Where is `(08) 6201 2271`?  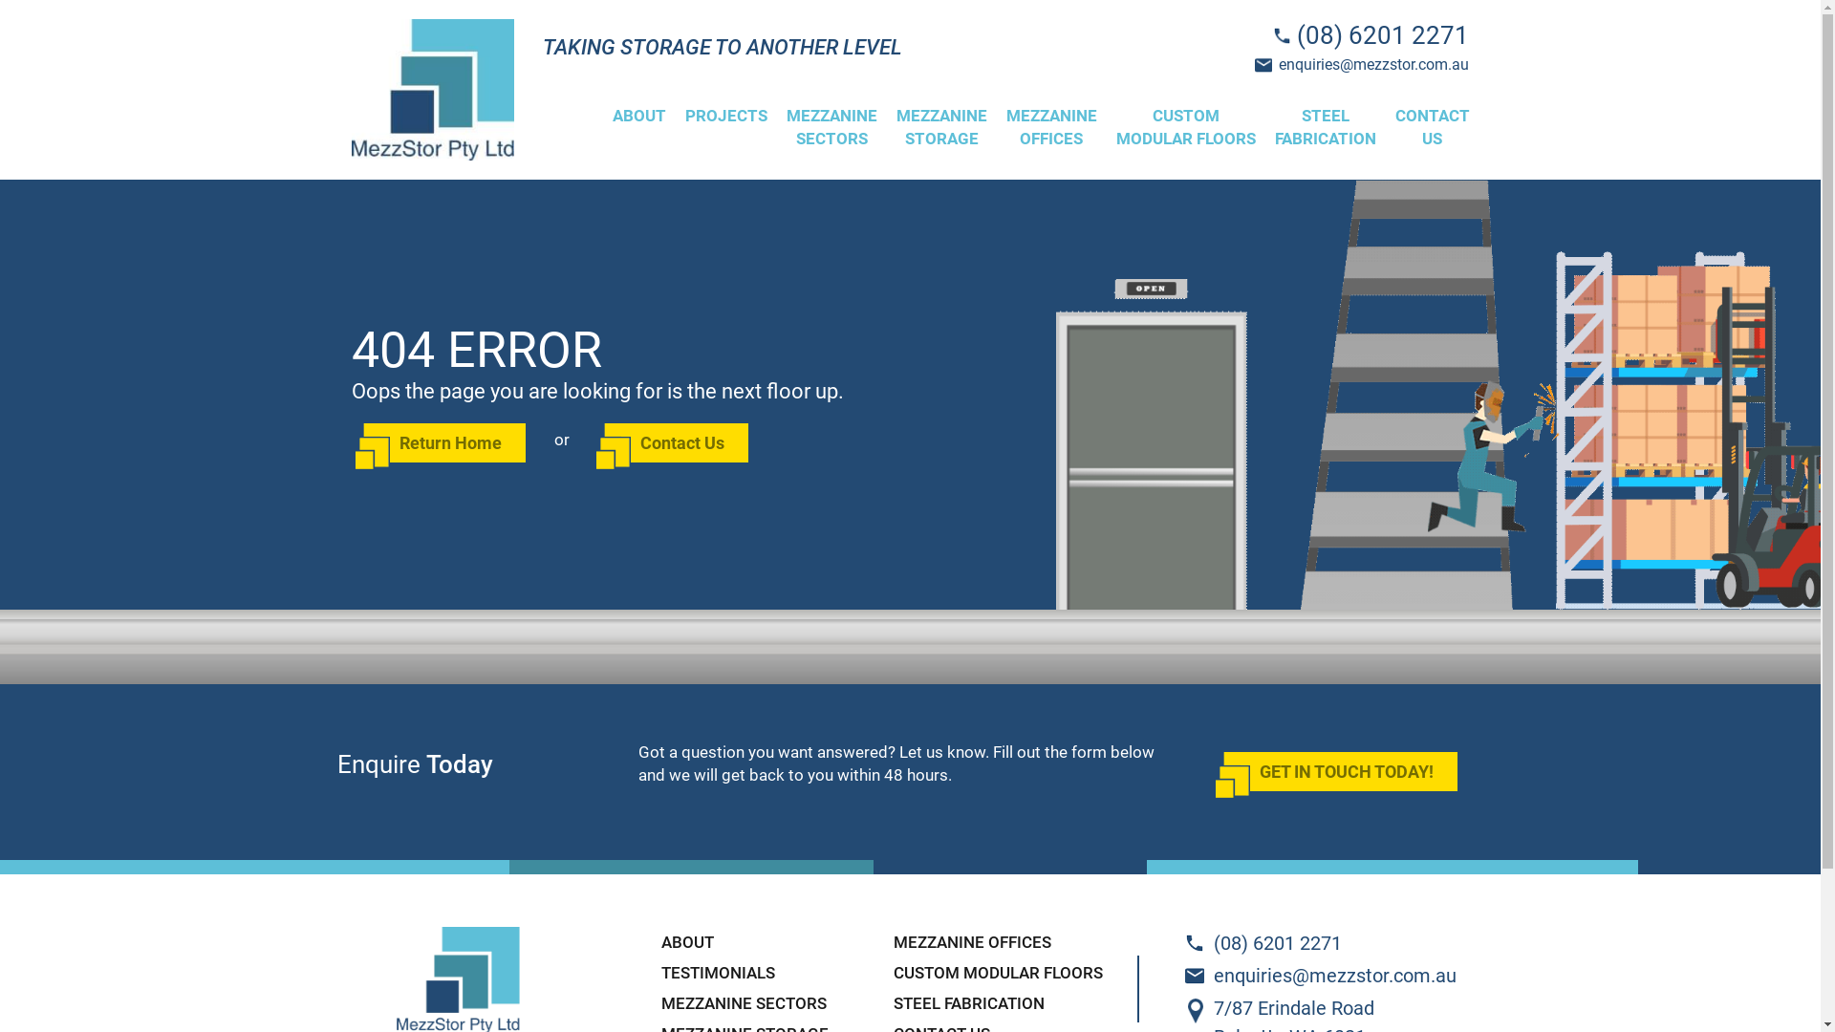 (08) 6201 2271 is located at coordinates (1371, 35).